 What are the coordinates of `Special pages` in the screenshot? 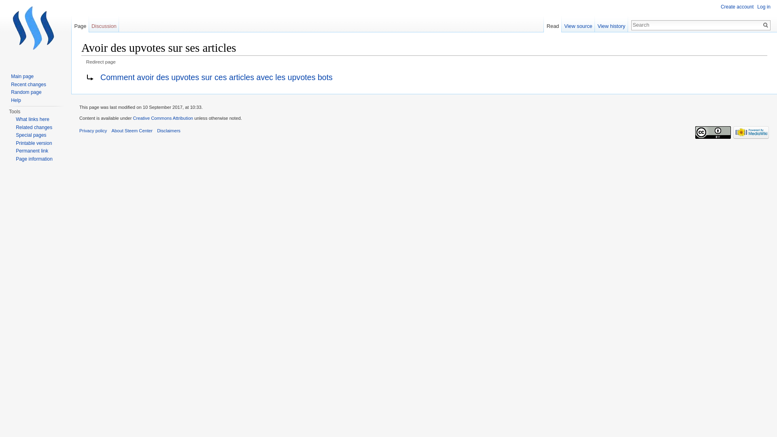 It's located at (31, 135).